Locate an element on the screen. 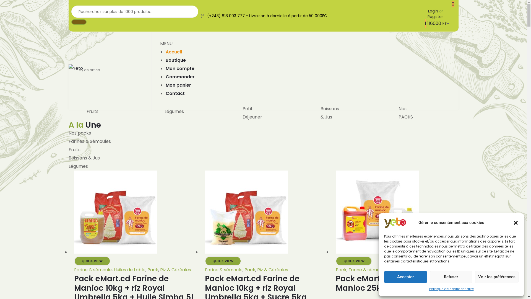 This screenshot has height=299, width=531. Pack is located at coordinates (341, 270).